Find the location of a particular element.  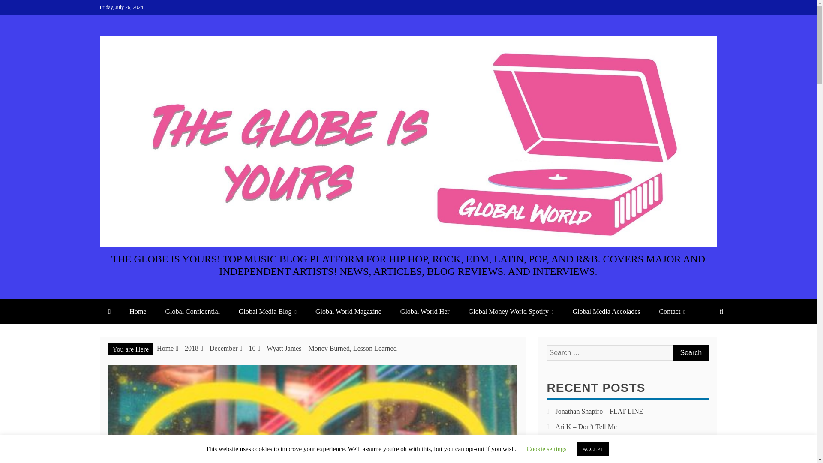

Global Media Blog is located at coordinates (267, 311).